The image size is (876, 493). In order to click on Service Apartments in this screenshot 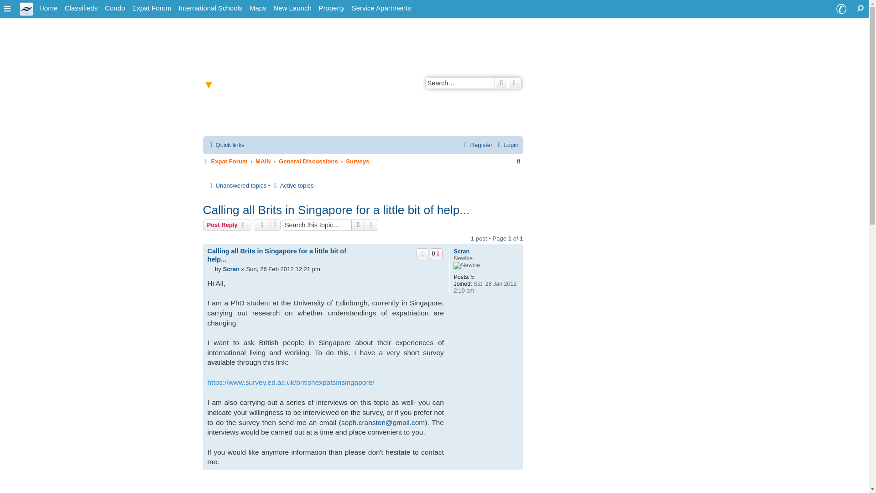, I will do `click(381, 8)`.